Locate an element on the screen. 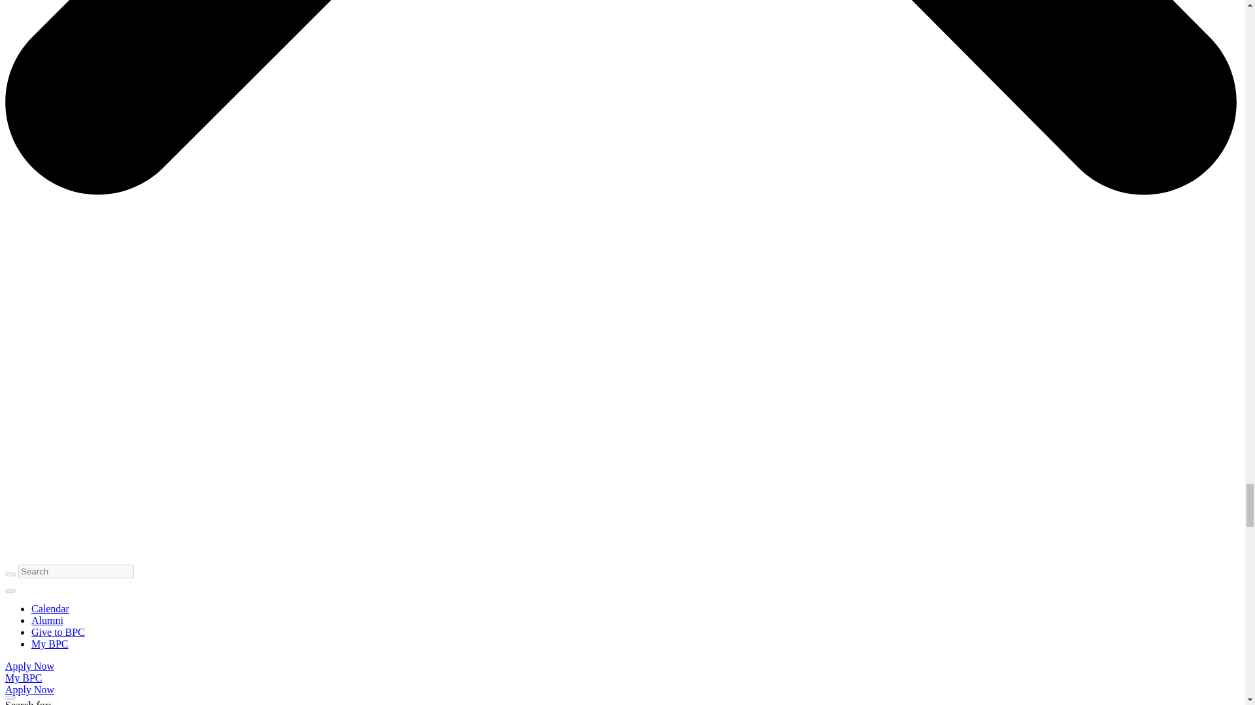 This screenshot has height=705, width=1255. Apply Now is located at coordinates (29, 689).